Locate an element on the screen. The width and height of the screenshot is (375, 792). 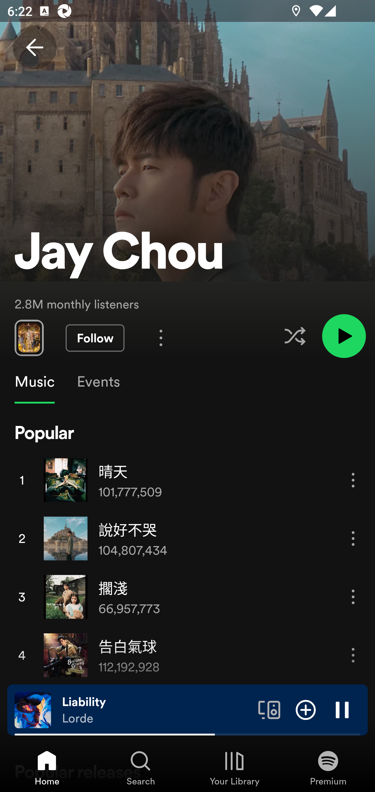
2 說好不哭 104,807,434 More options for song 說好不哭 is located at coordinates (187, 538).